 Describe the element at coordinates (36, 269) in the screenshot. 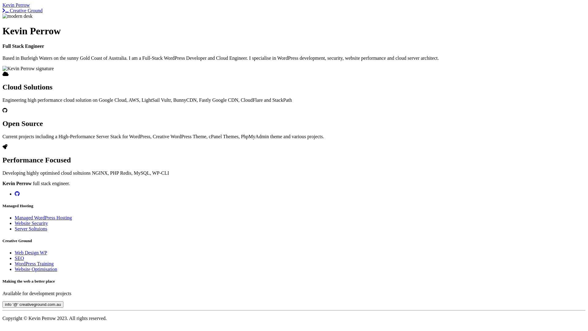

I see `Website Optimisation` at that location.